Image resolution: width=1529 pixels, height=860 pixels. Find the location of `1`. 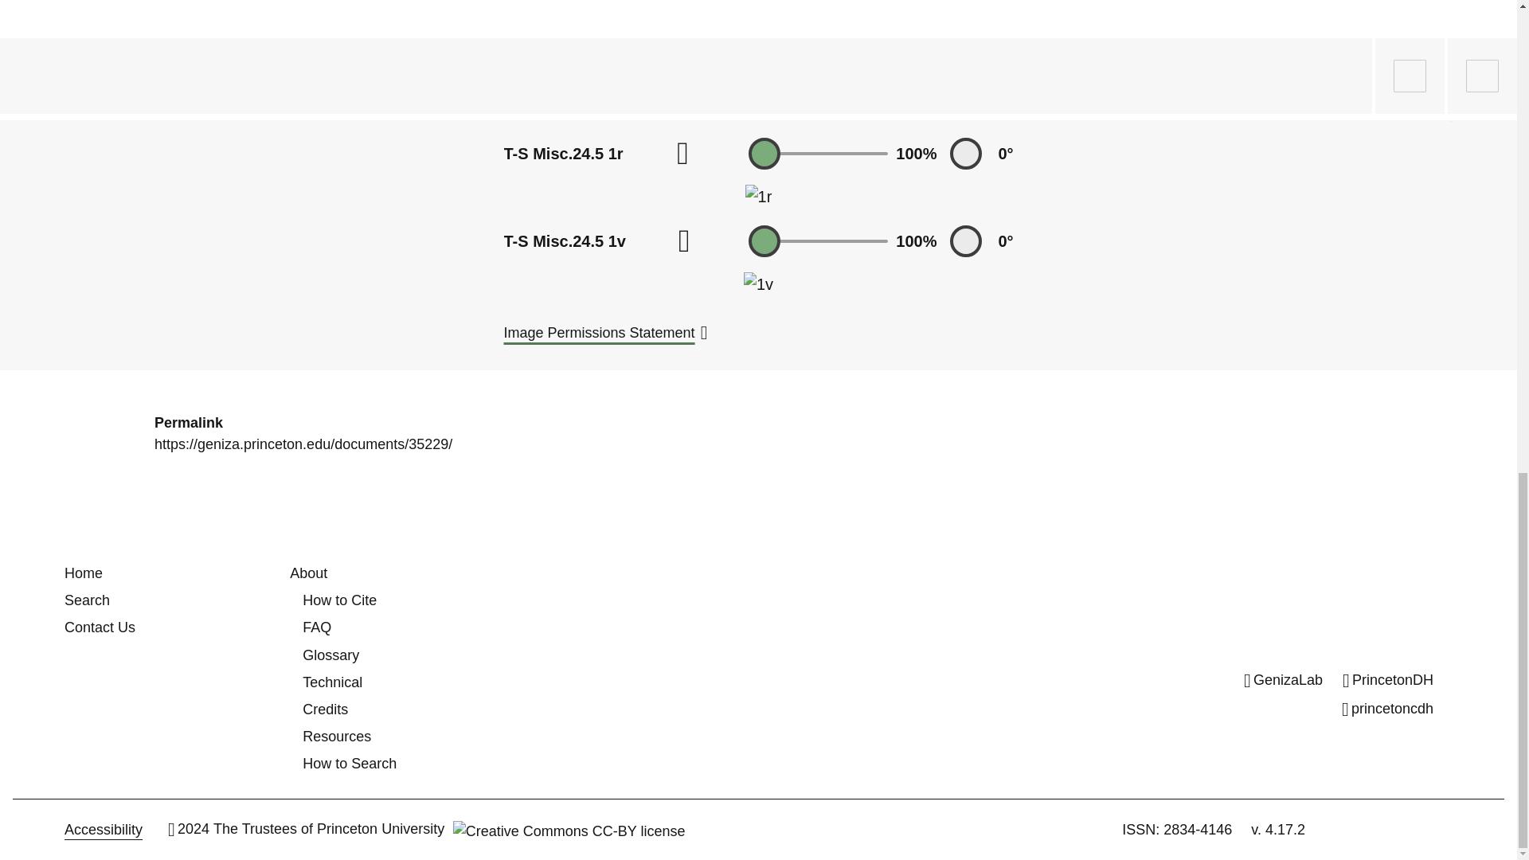

1 is located at coordinates (819, 154).